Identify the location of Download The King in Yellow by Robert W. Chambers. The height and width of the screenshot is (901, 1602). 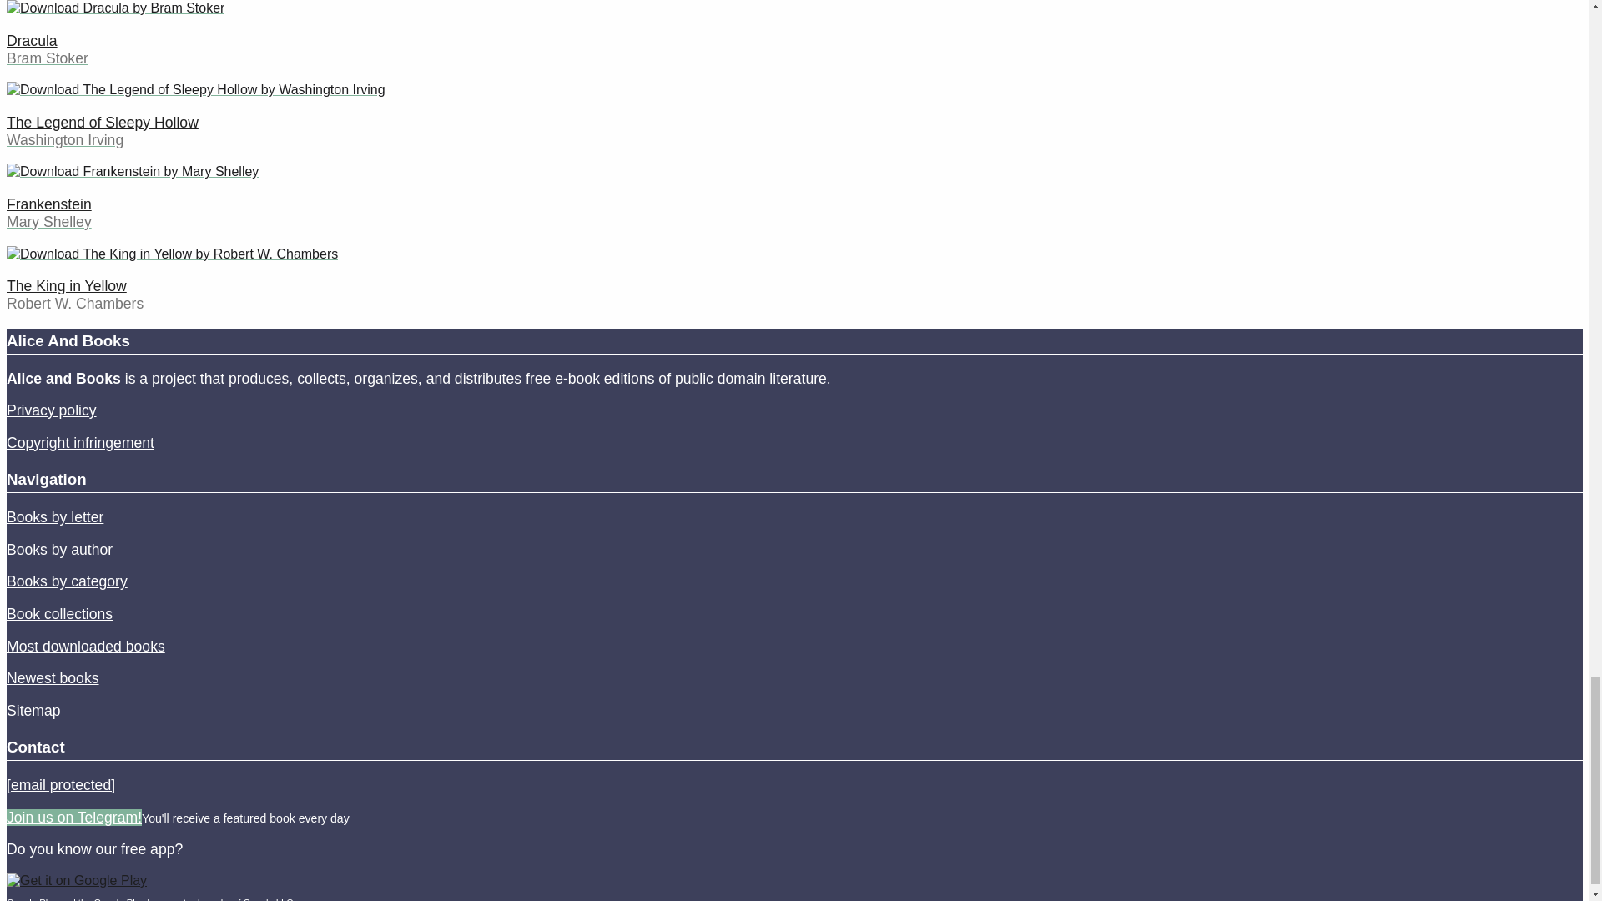
(172, 254).